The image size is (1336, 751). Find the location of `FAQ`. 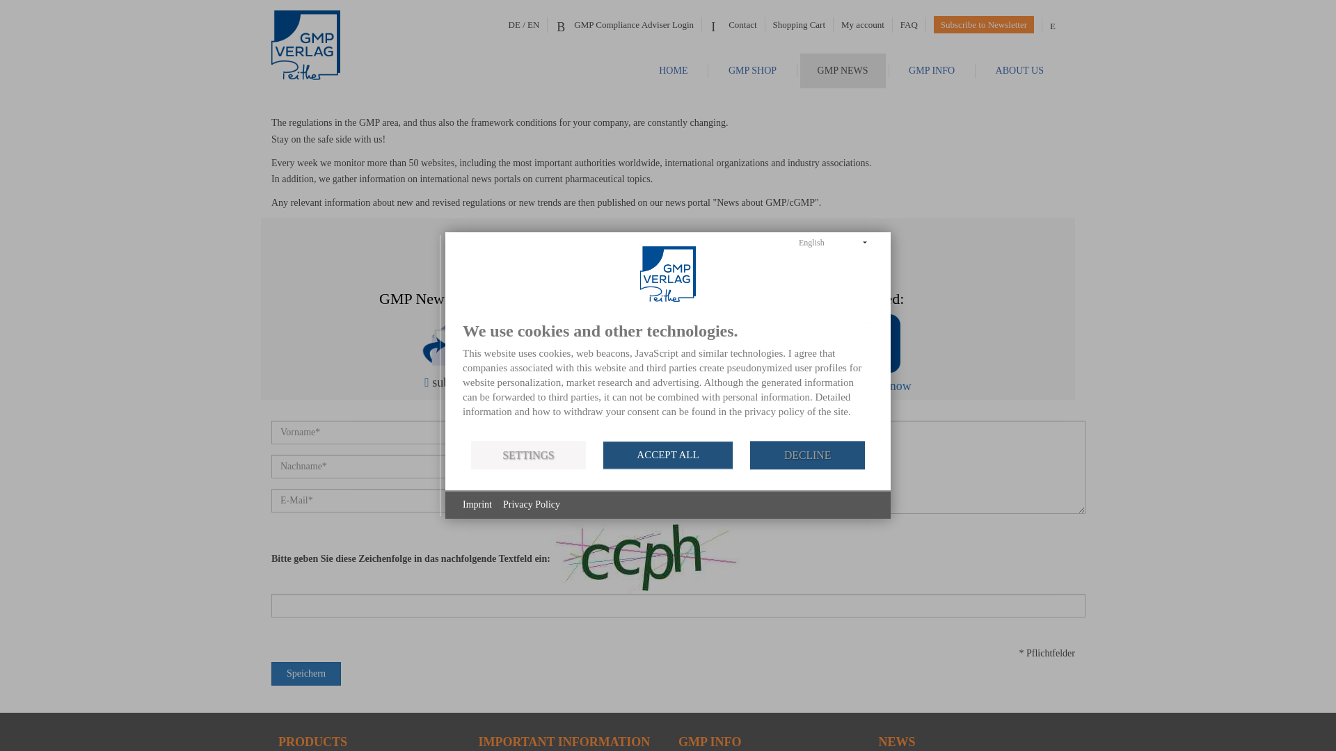

FAQ is located at coordinates (909, 25).